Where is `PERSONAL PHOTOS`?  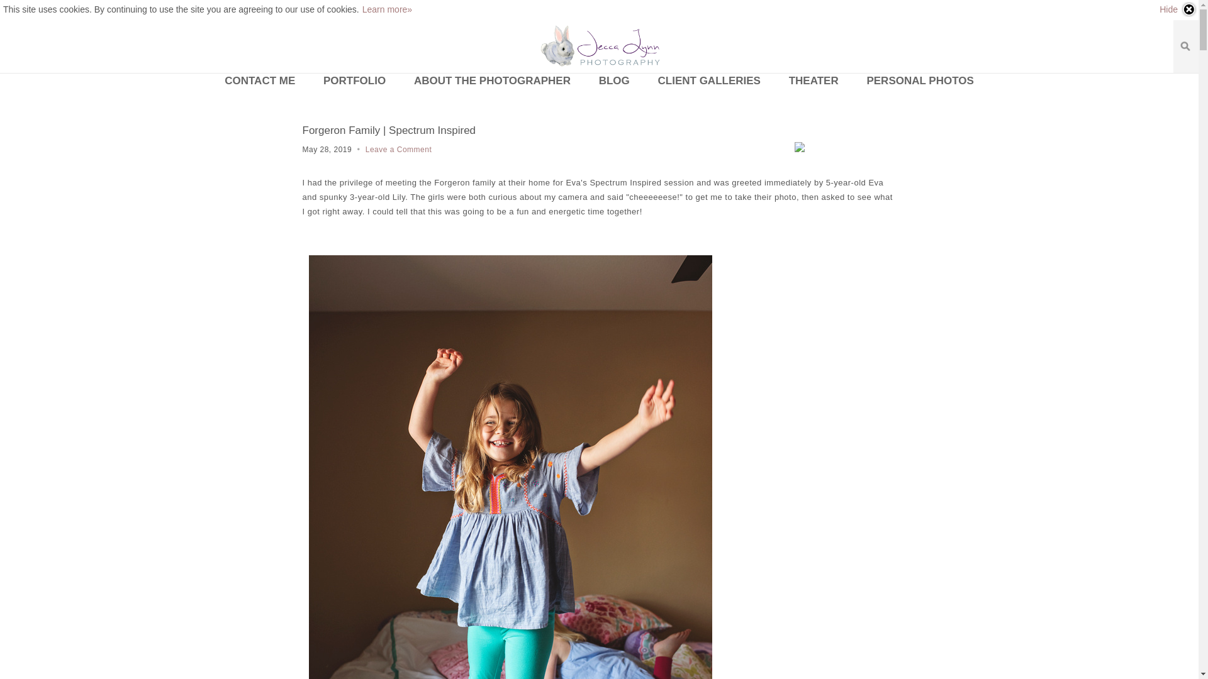
PERSONAL PHOTOS is located at coordinates (920, 80).